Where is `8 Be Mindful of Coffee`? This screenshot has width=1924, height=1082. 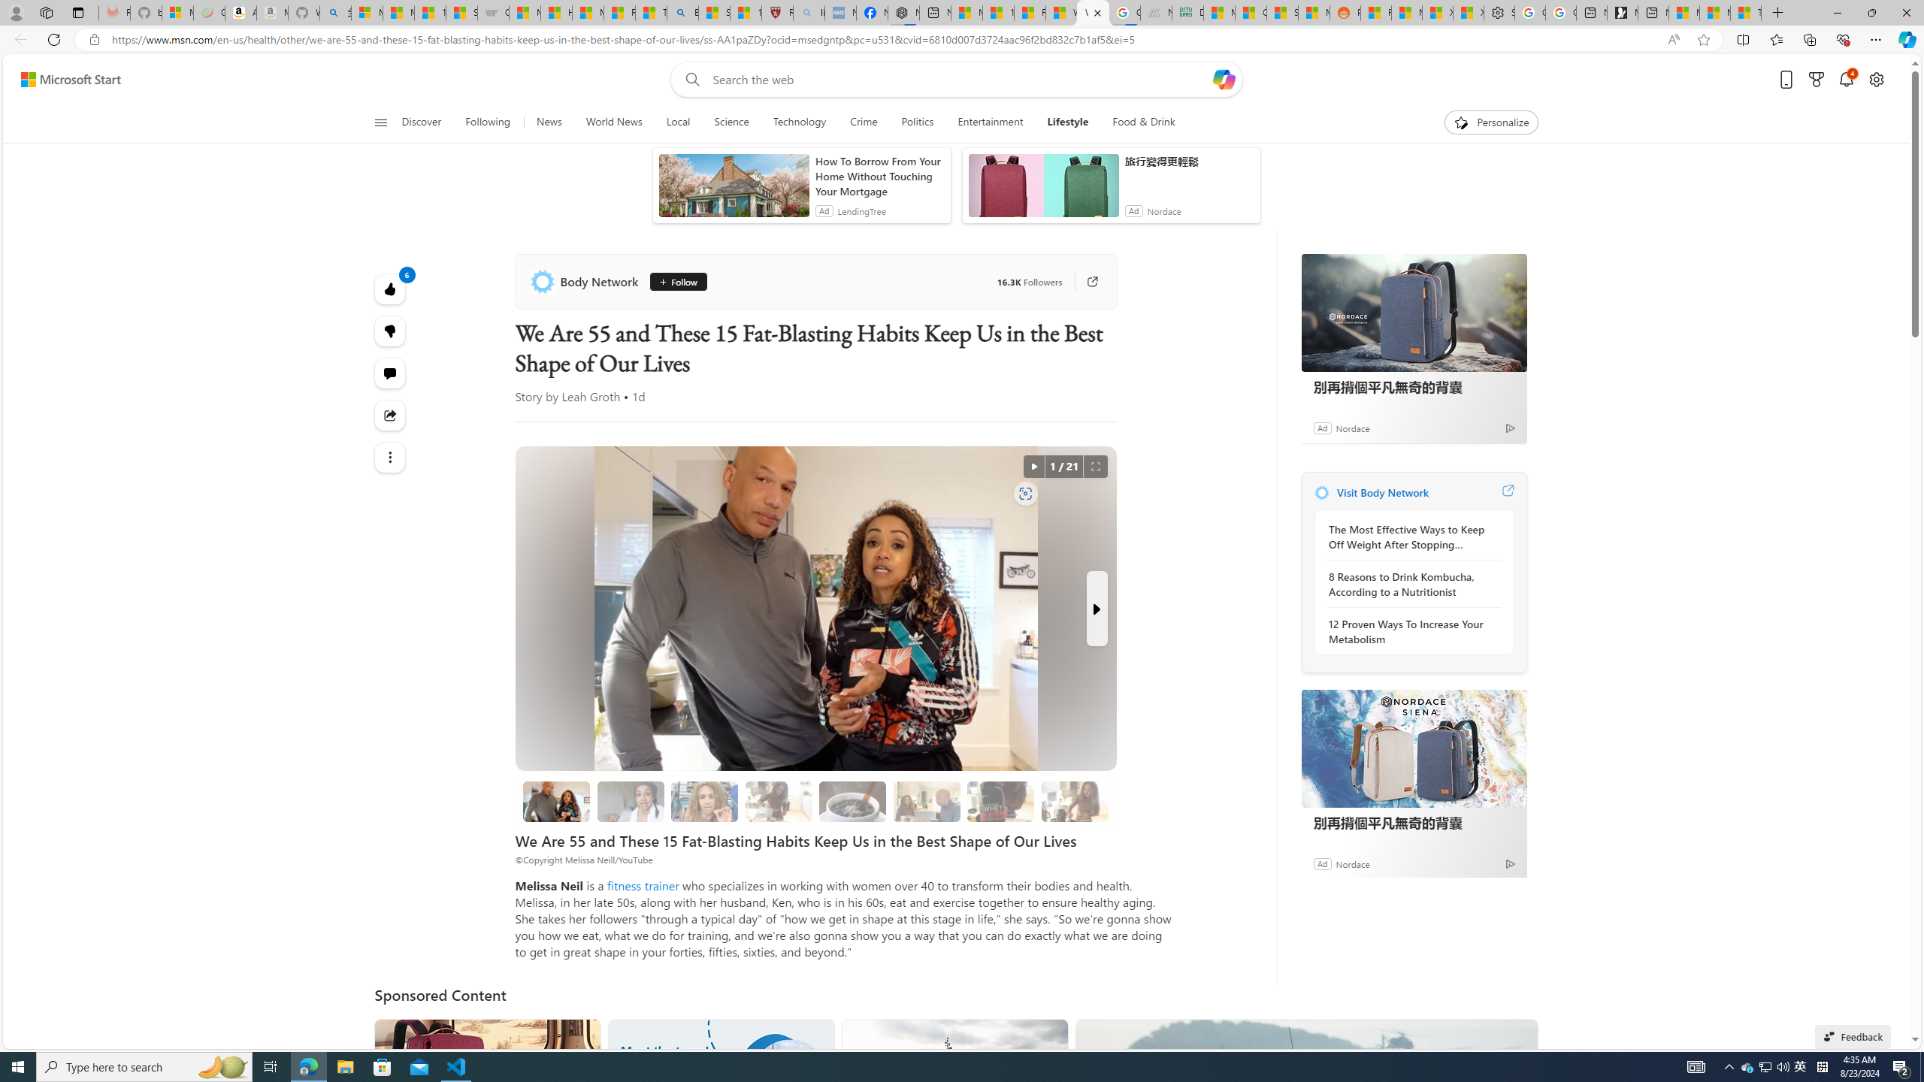
8 Be Mindful of Coffee is located at coordinates (852, 801).